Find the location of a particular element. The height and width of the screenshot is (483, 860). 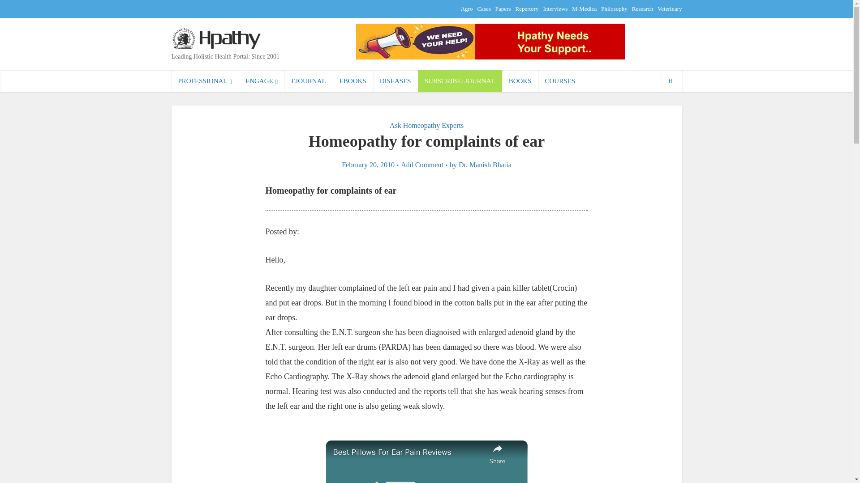

ENGAGE is located at coordinates (262, 81).